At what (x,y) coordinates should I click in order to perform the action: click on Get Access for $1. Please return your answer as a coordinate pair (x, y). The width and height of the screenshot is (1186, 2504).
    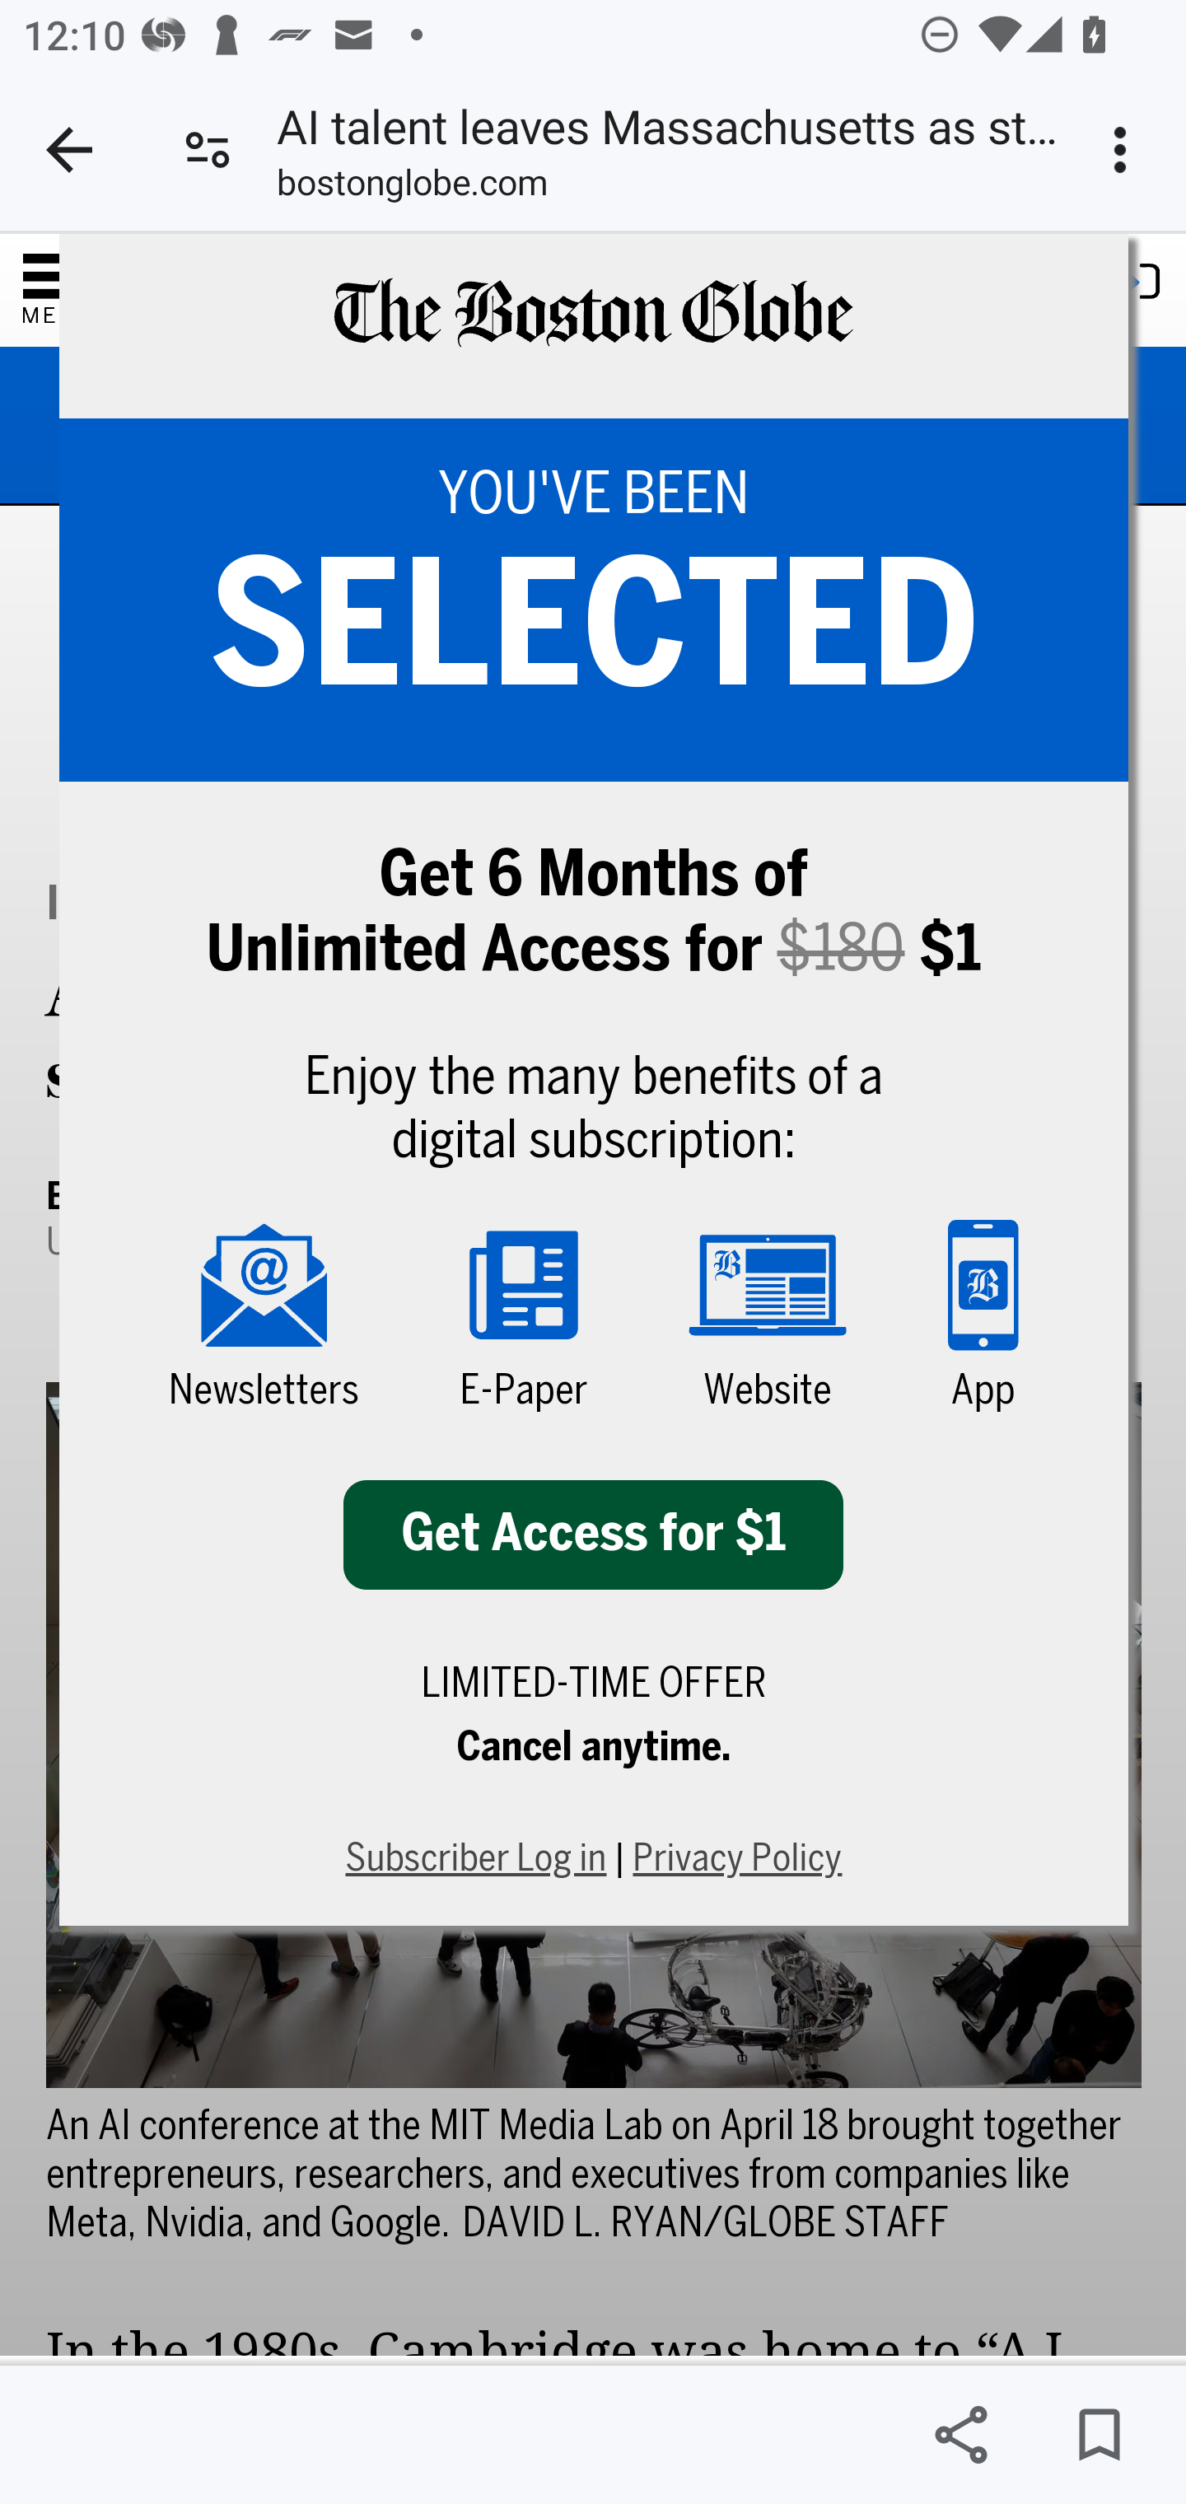
    Looking at the image, I should click on (593, 1535).